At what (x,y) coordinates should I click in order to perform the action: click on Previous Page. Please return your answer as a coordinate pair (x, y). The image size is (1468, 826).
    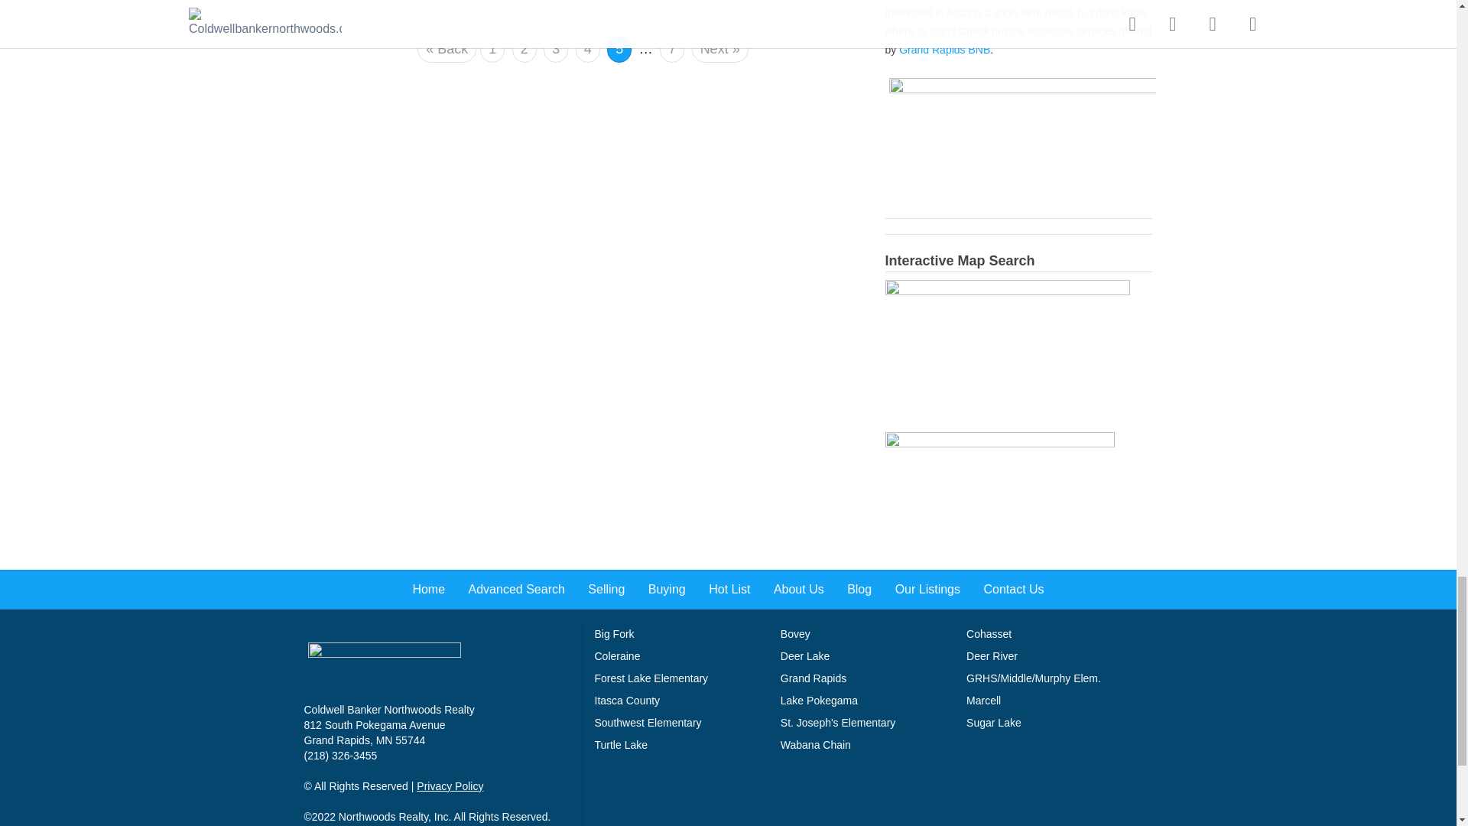
    Looking at the image, I should click on (447, 49).